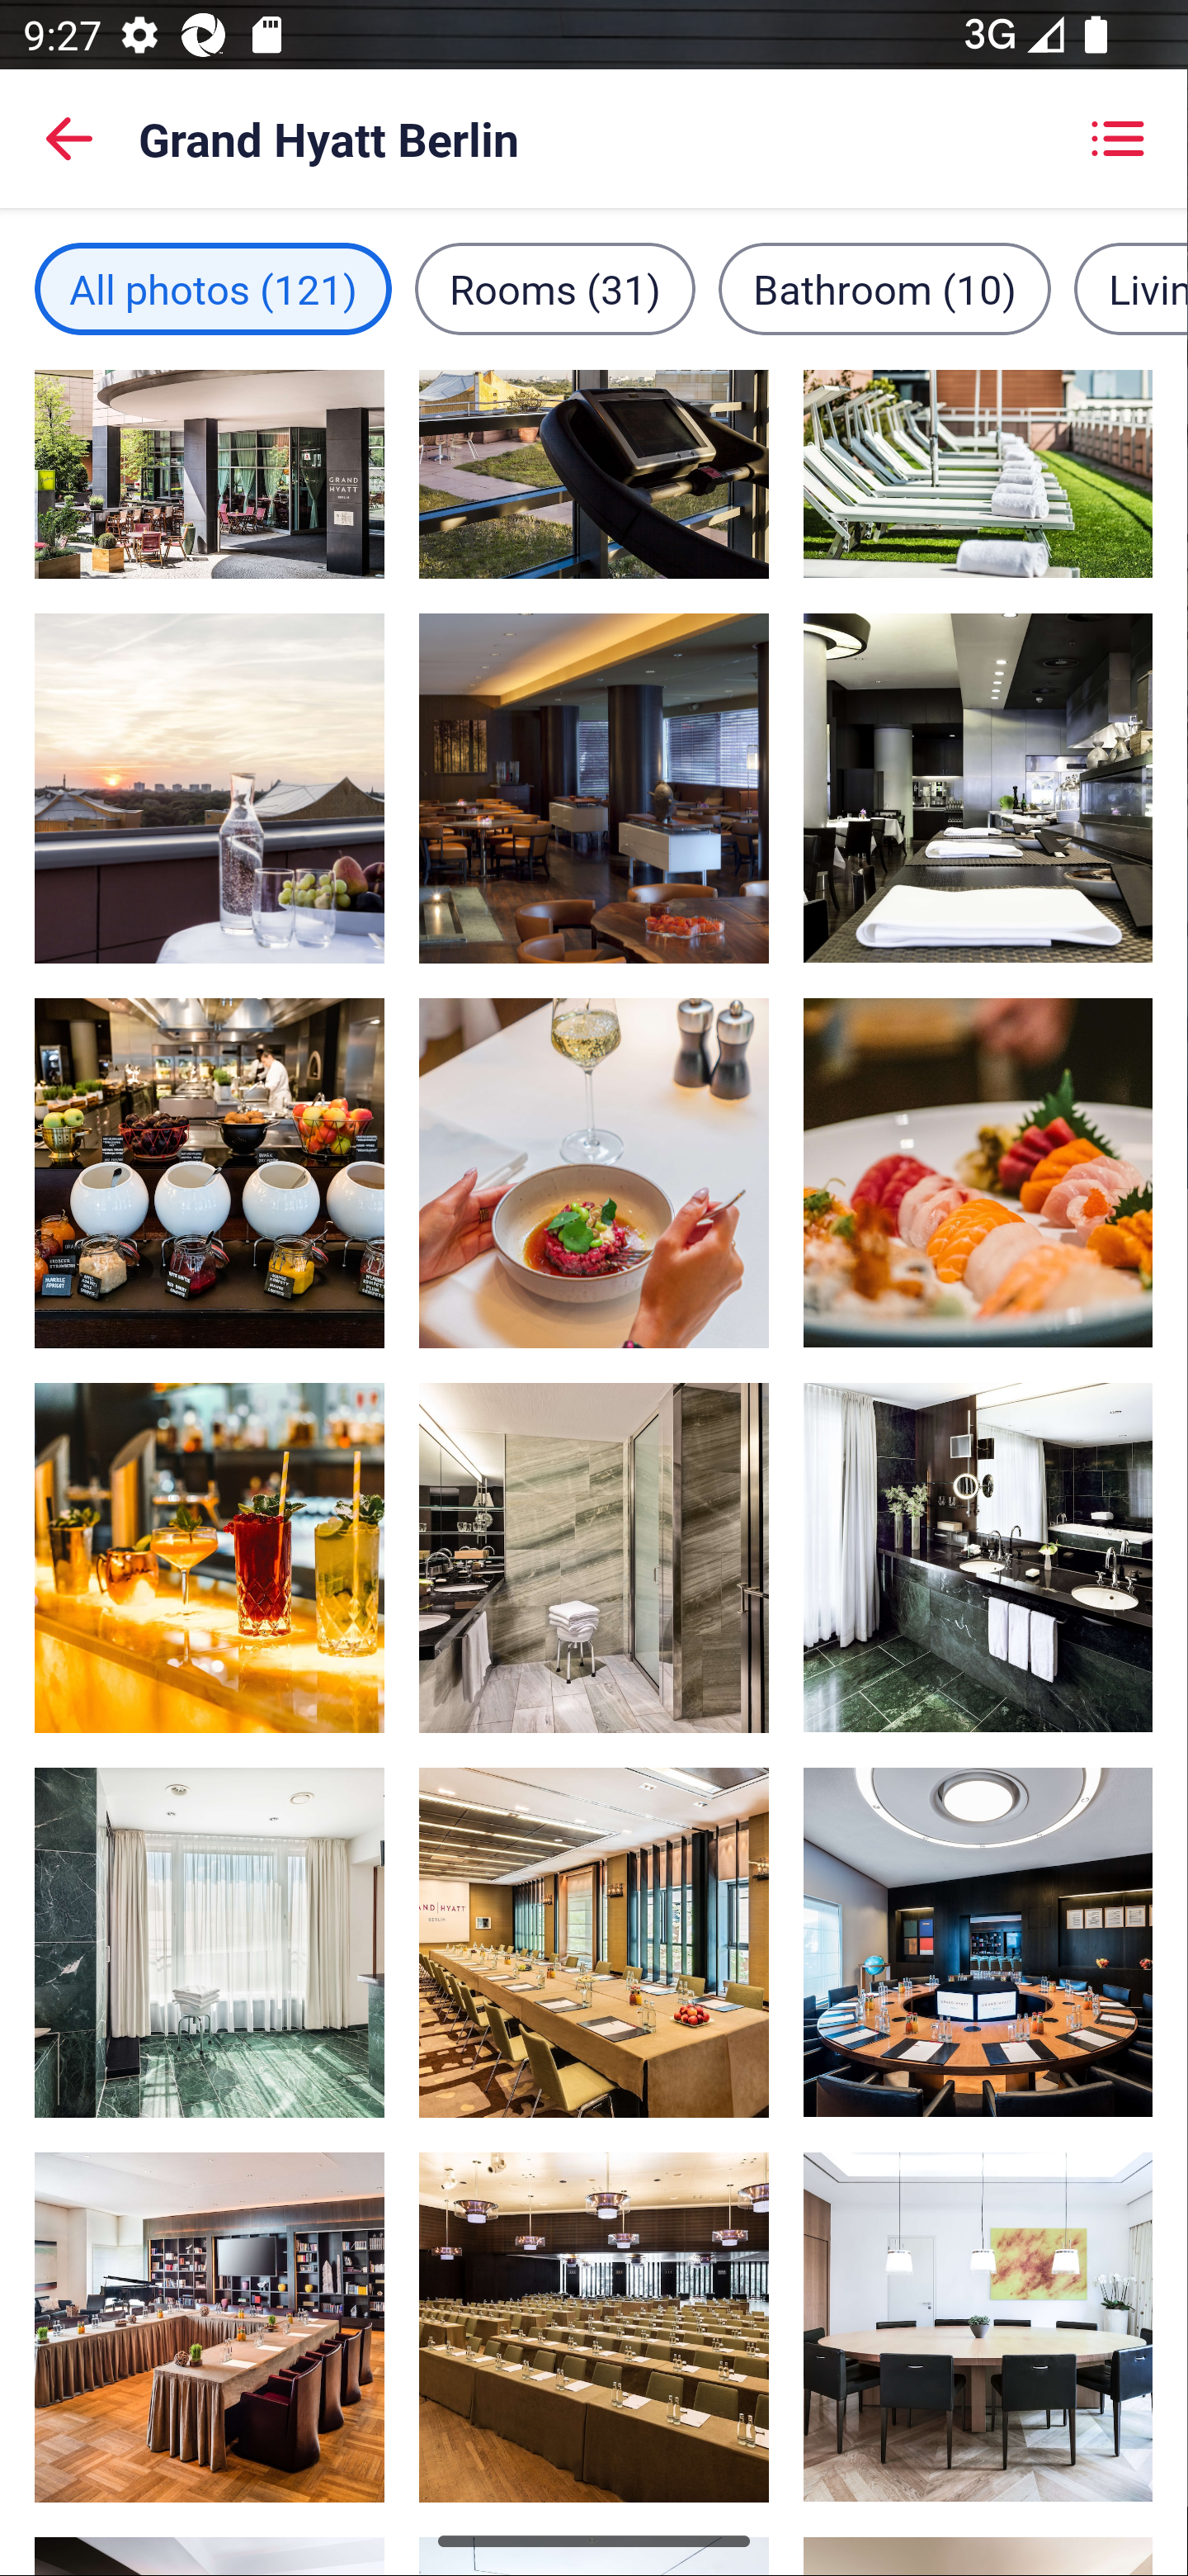 The width and height of the screenshot is (1188, 2576). What do you see at coordinates (594, 1172) in the screenshot?
I see `2 restaurants, Asian cuisine, image` at bounding box center [594, 1172].